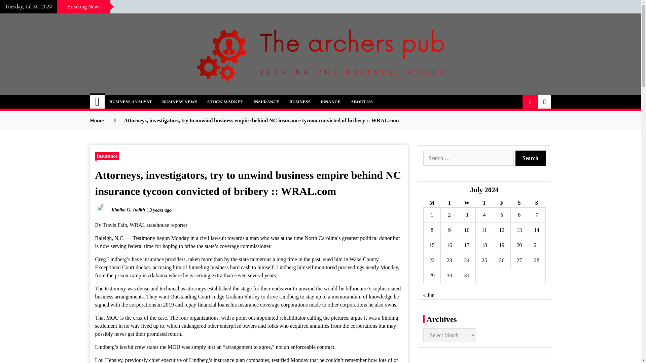 This screenshot has width=646, height=363. I want to click on Wednesday, so click(467, 203).